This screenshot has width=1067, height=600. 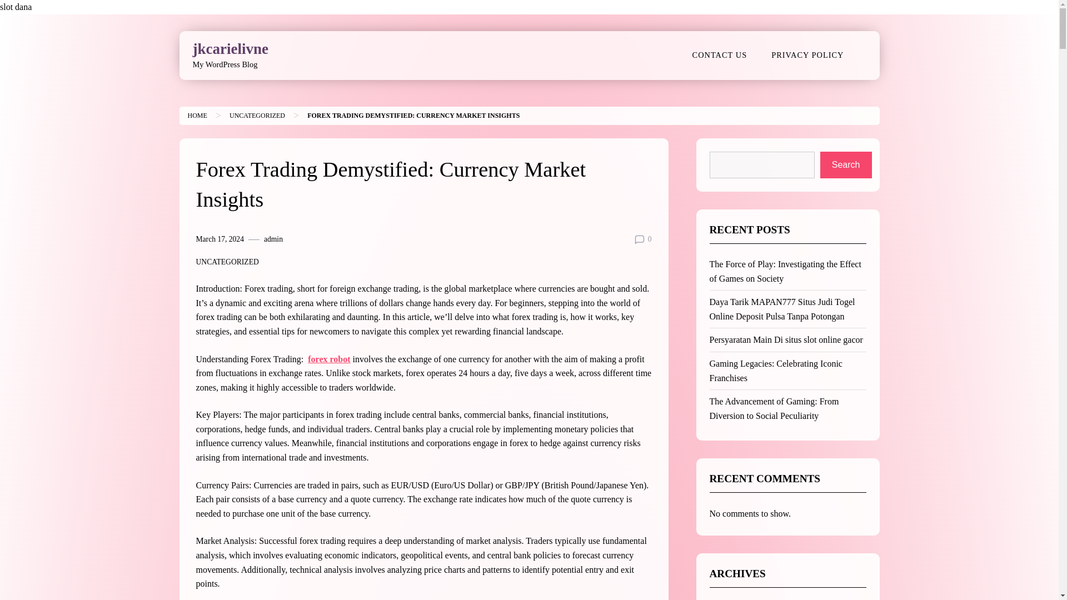 I want to click on jkcarielivne, so click(x=230, y=49).